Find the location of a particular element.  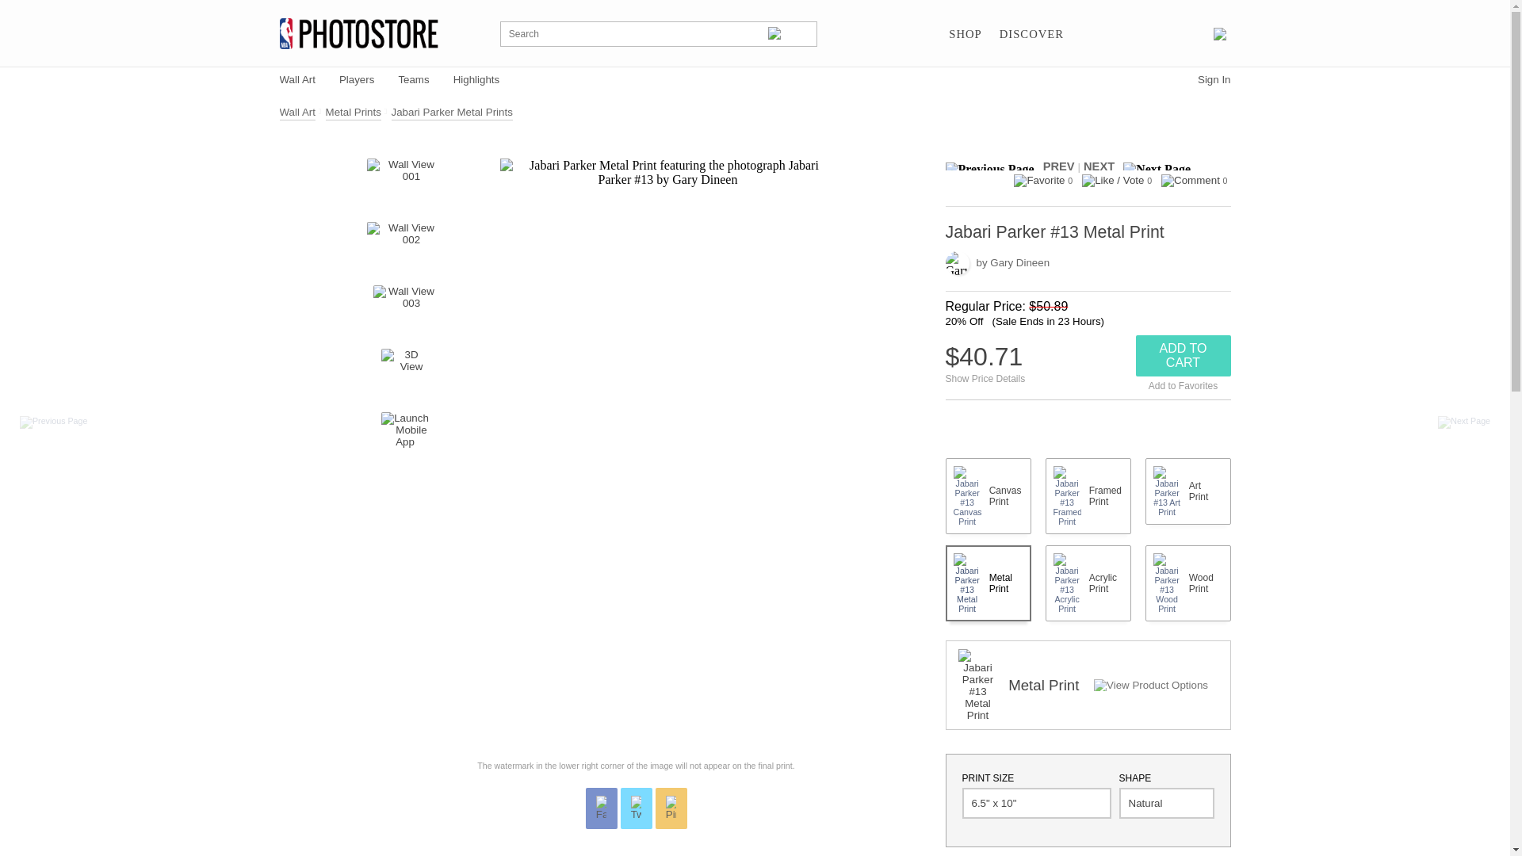

Search is located at coordinates (789, 33).